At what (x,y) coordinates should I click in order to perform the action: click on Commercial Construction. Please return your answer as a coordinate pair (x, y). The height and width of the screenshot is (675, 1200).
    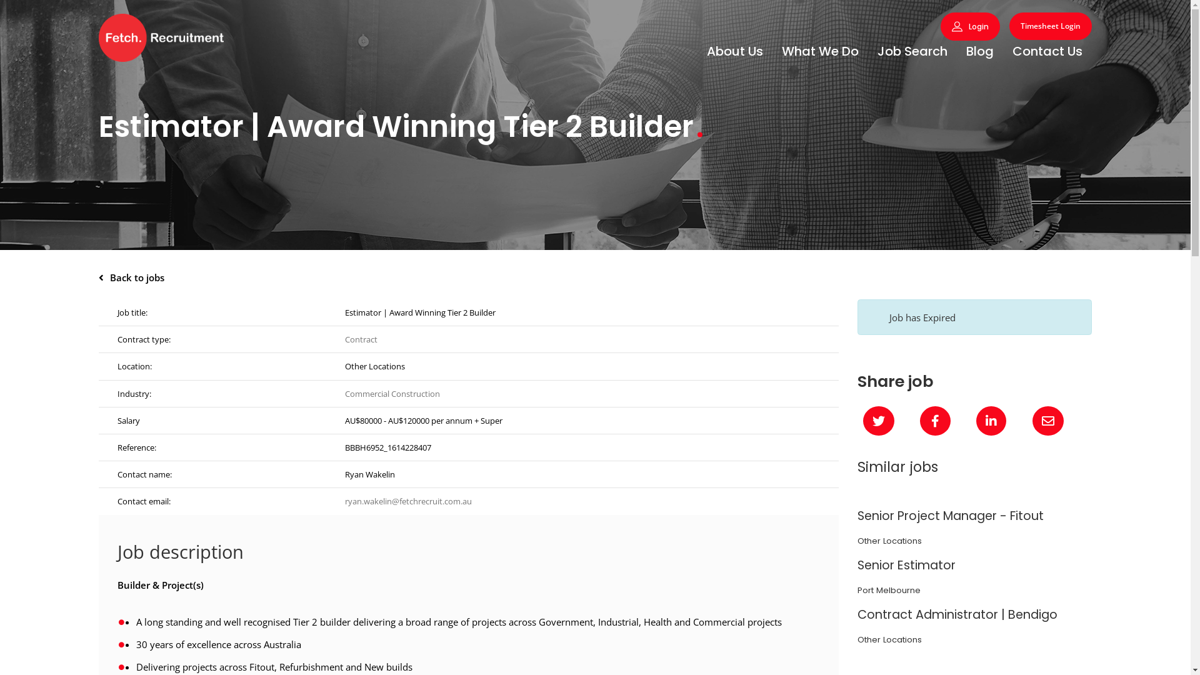
    Looking at the image, I should click on (392, 394).